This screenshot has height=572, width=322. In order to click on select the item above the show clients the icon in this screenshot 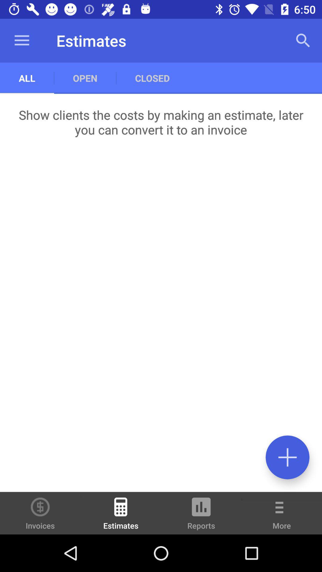, I will do `click(152, 78)`.